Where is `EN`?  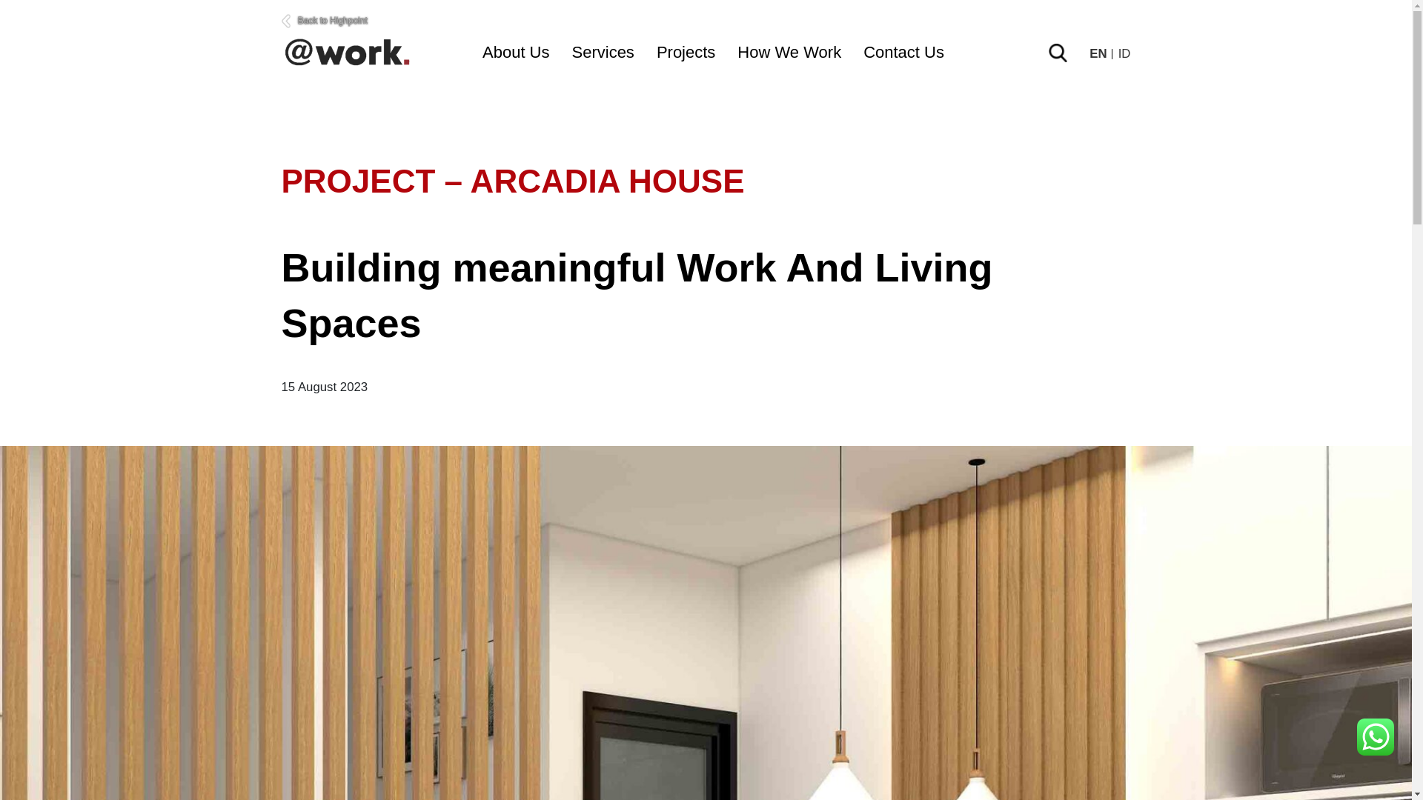
EN is located at coordinates (1100, 53).